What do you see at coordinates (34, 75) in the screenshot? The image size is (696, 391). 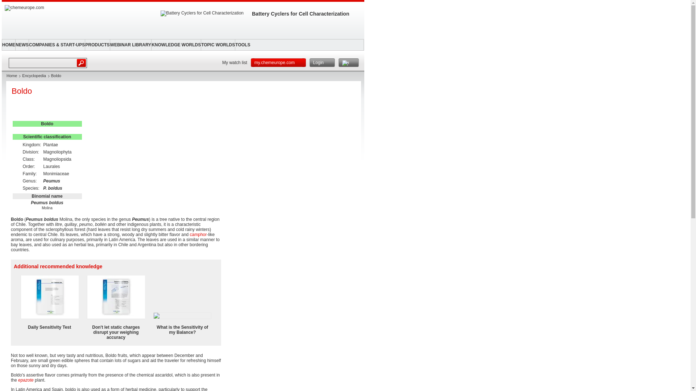 I see `Encyclopedia` at bounding box center [34, 75].